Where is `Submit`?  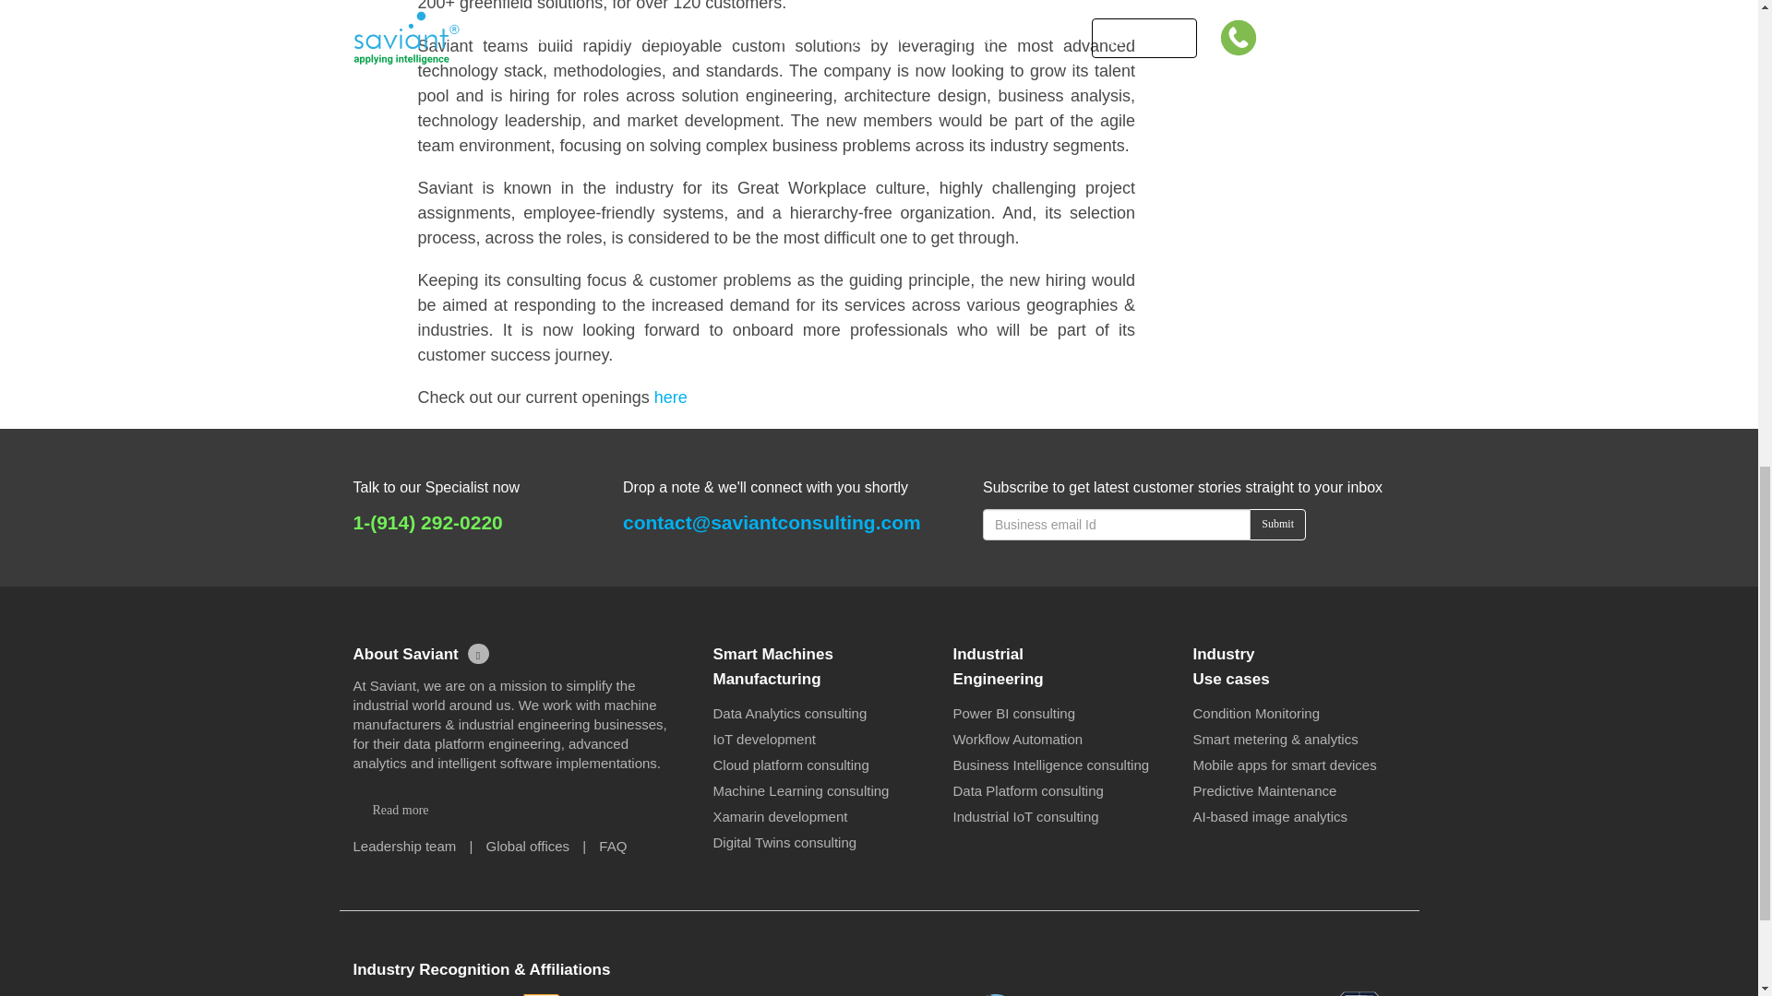
Submit is located at coordinates (1277, 524).